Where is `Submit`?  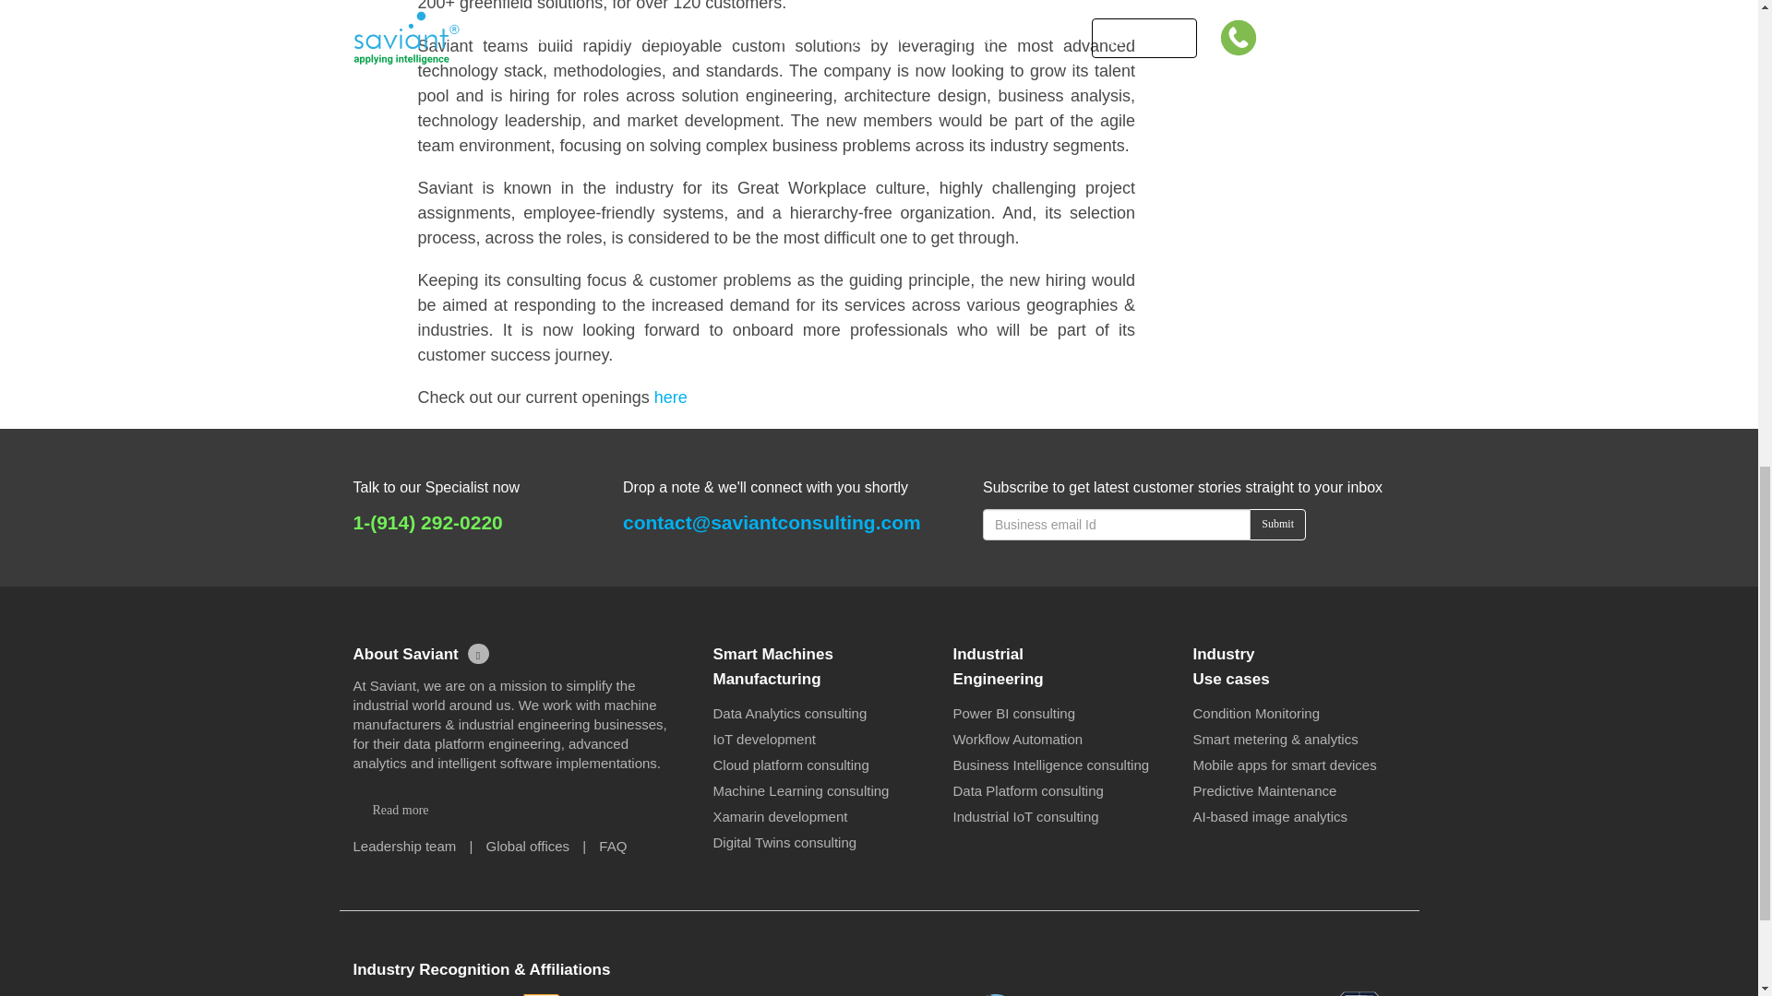
Submit is located at coordinates (1277, 524).